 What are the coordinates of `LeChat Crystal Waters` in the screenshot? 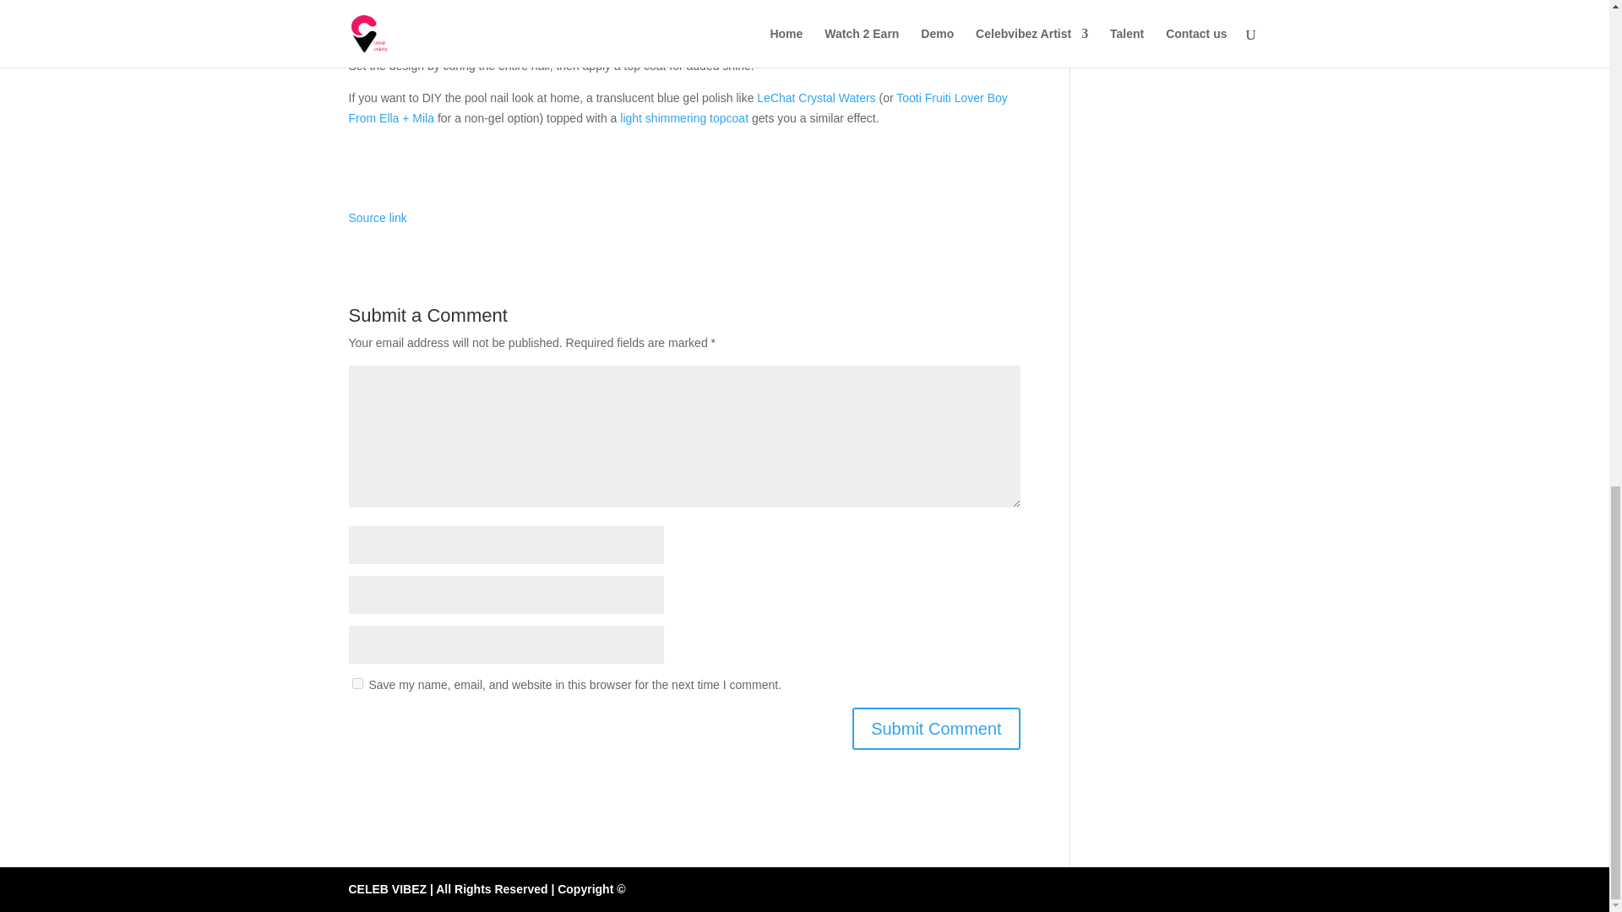 It's located at (816, 98).